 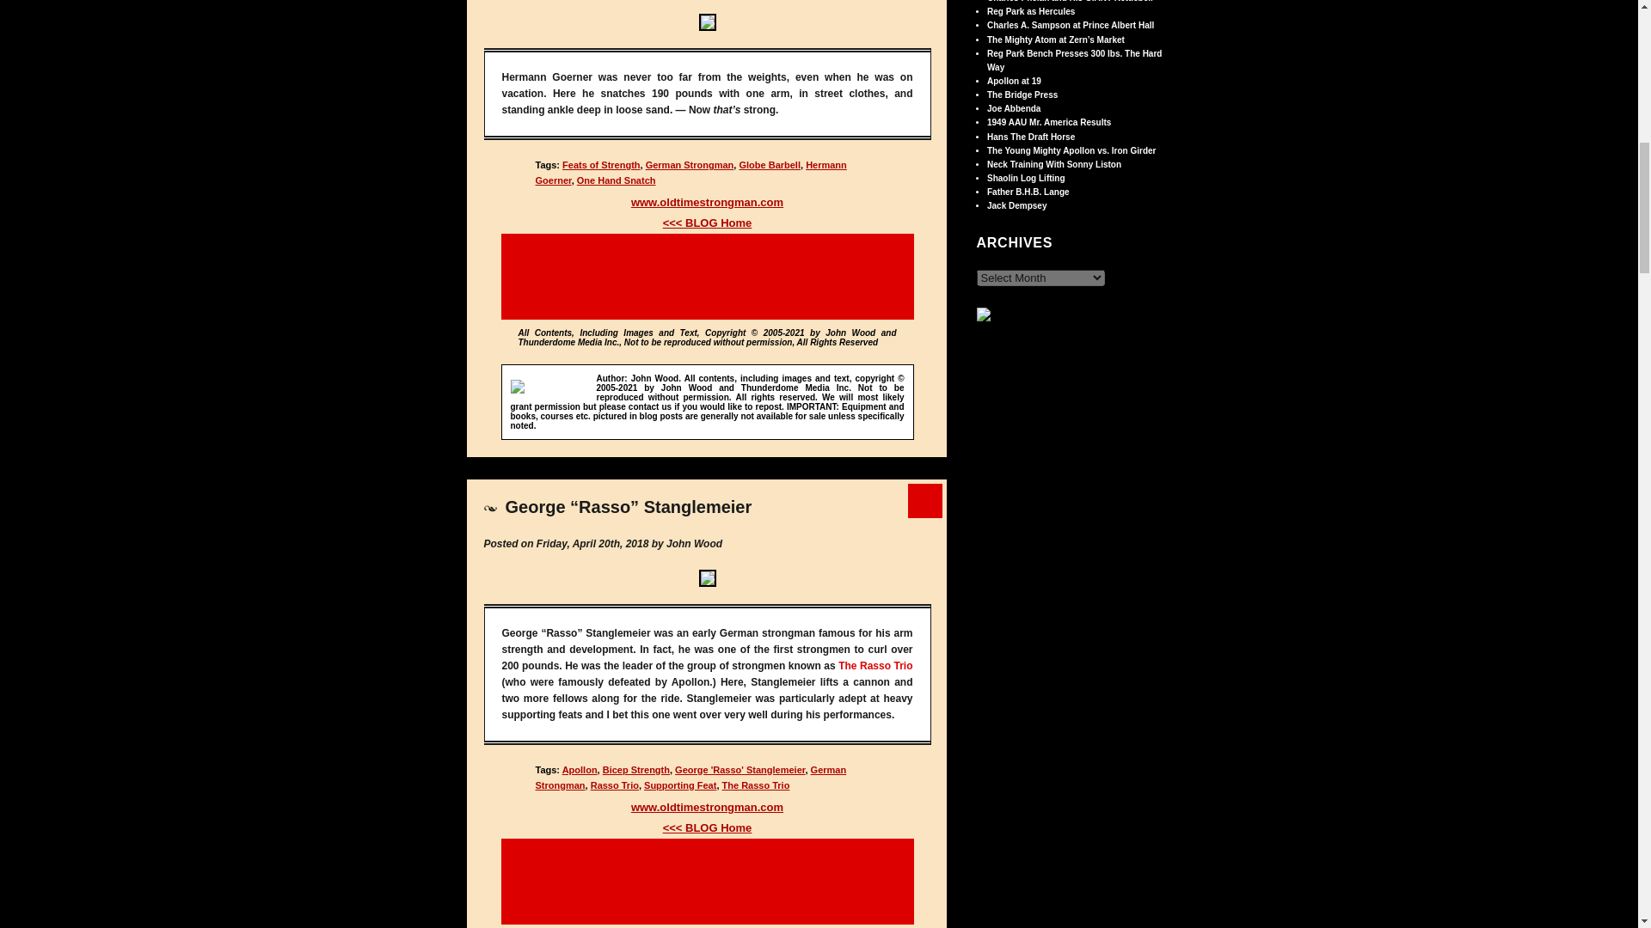 I want to click on Charles A. Sampson at Prince Albert Hall, so click(x=1071, y=24).